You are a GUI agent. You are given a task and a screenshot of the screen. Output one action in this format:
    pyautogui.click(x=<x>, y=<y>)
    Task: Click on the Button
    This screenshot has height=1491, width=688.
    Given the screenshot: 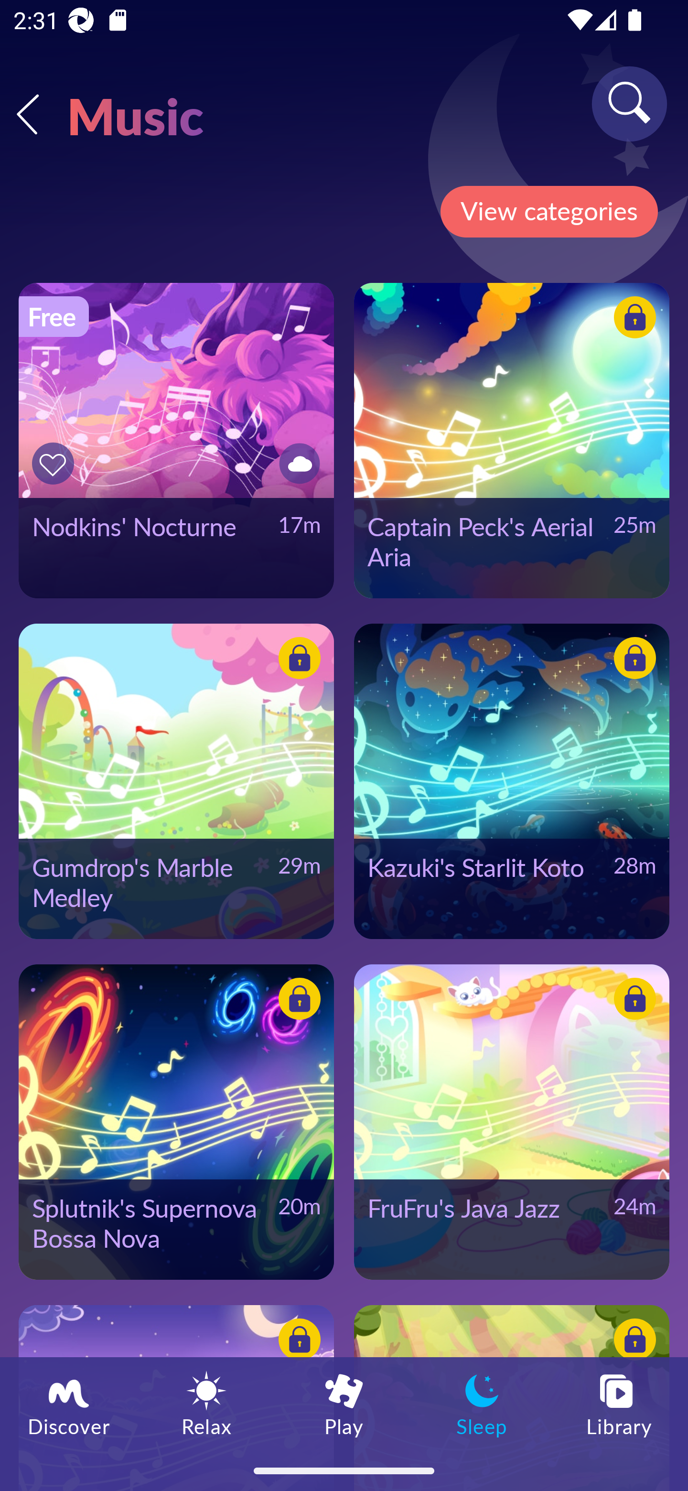 What is the action you would take?
    pyautogui.click(x=632, y=320)
    